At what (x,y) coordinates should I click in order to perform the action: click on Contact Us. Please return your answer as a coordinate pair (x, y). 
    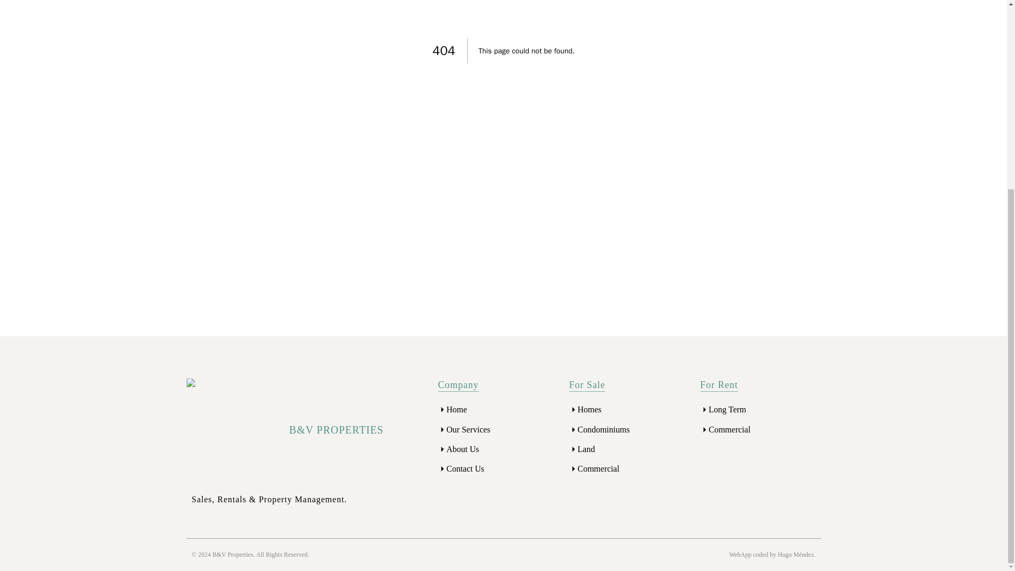
    Looking at the image, I should click on (465, 468).